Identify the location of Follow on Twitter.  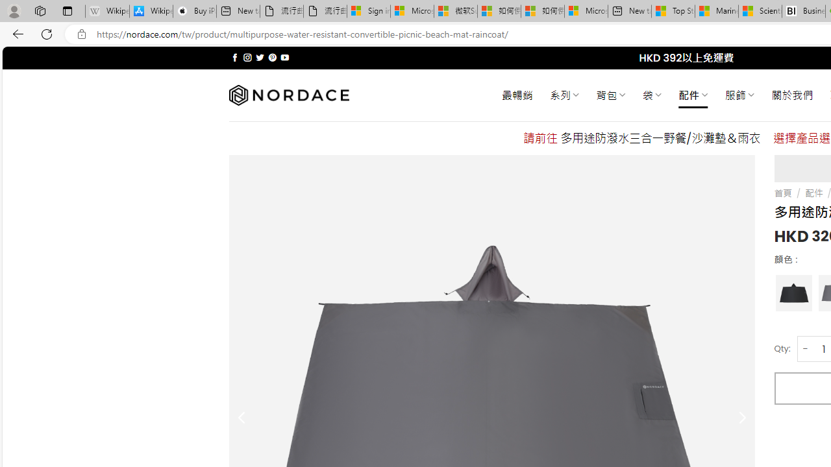
(260, 57).